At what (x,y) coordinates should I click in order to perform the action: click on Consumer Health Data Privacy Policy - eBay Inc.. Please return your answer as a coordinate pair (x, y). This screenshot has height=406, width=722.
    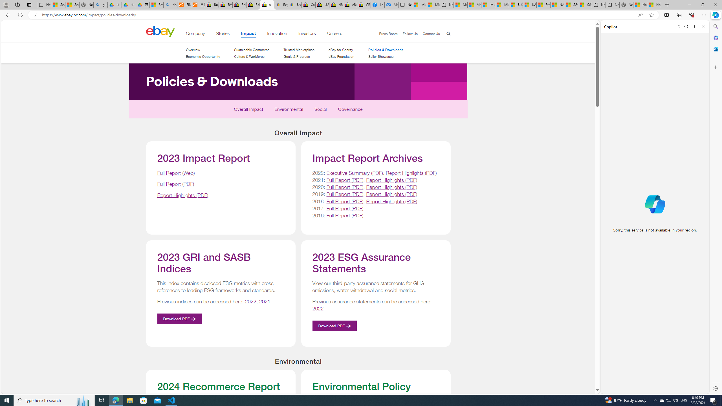
    Looking at the image, I should click on (308, 5).